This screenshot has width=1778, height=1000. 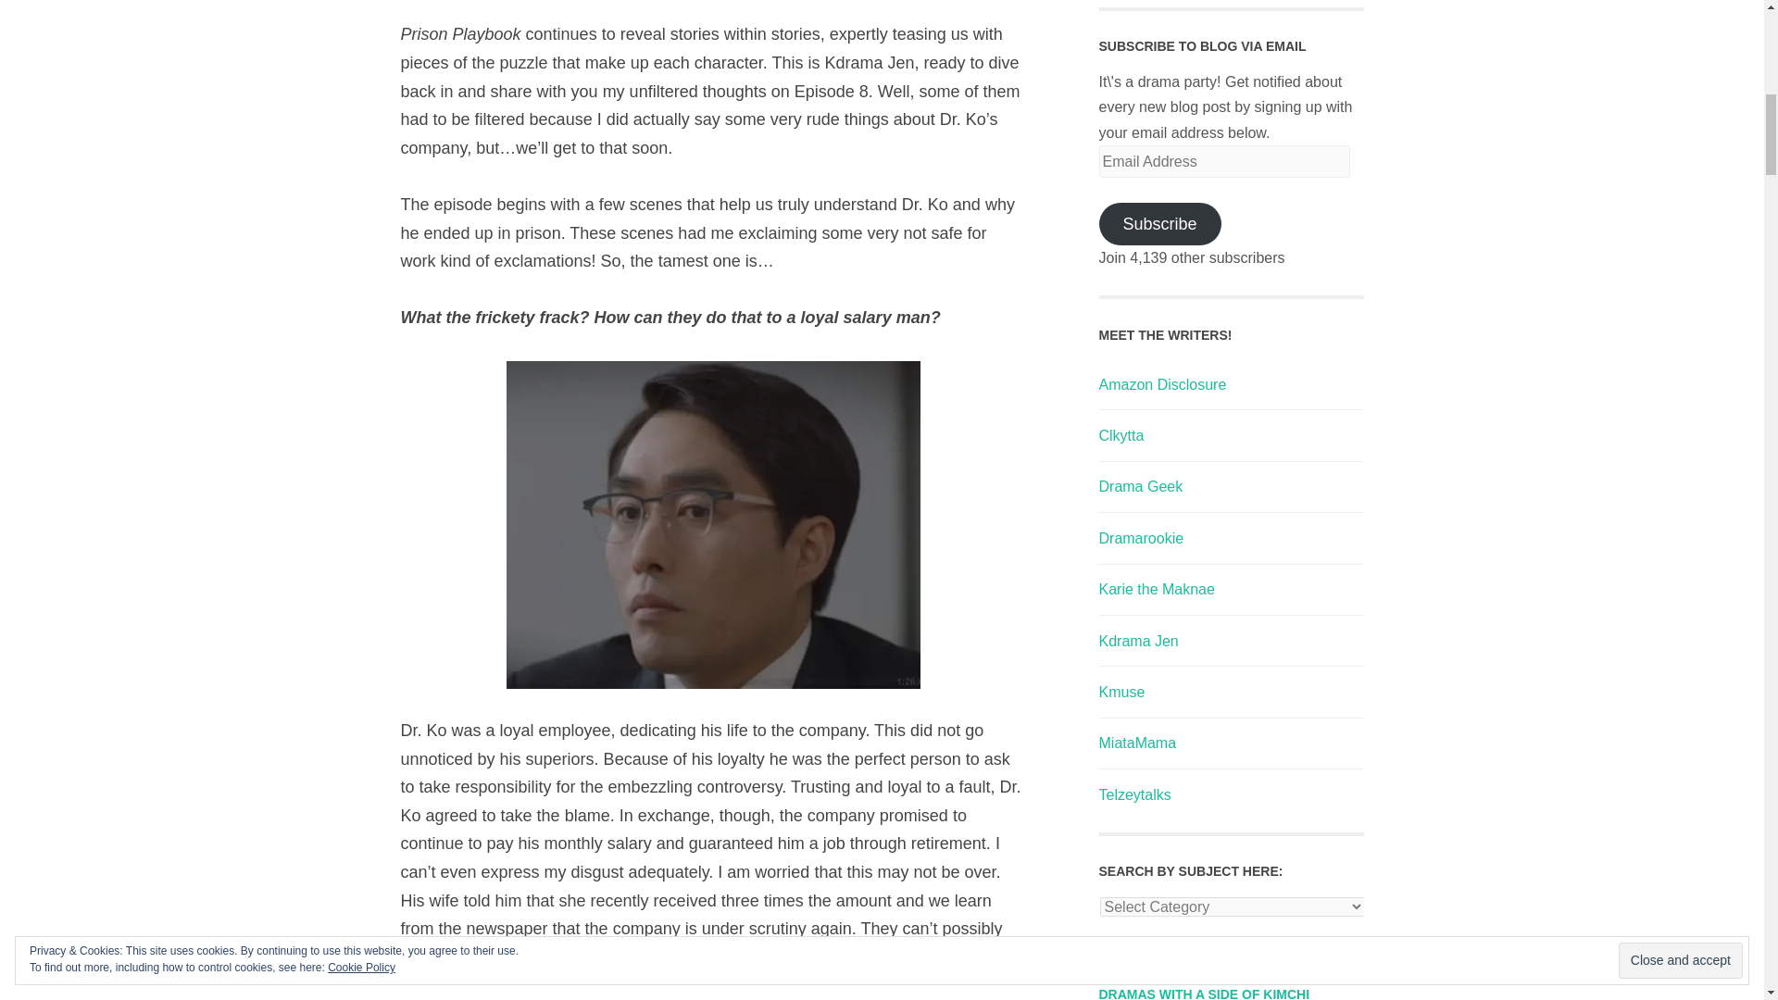 What do you see at coordinates (1162, 385) in the screenshot?
I see `Amazon Disclosure` at bounding box center [1162, 385].